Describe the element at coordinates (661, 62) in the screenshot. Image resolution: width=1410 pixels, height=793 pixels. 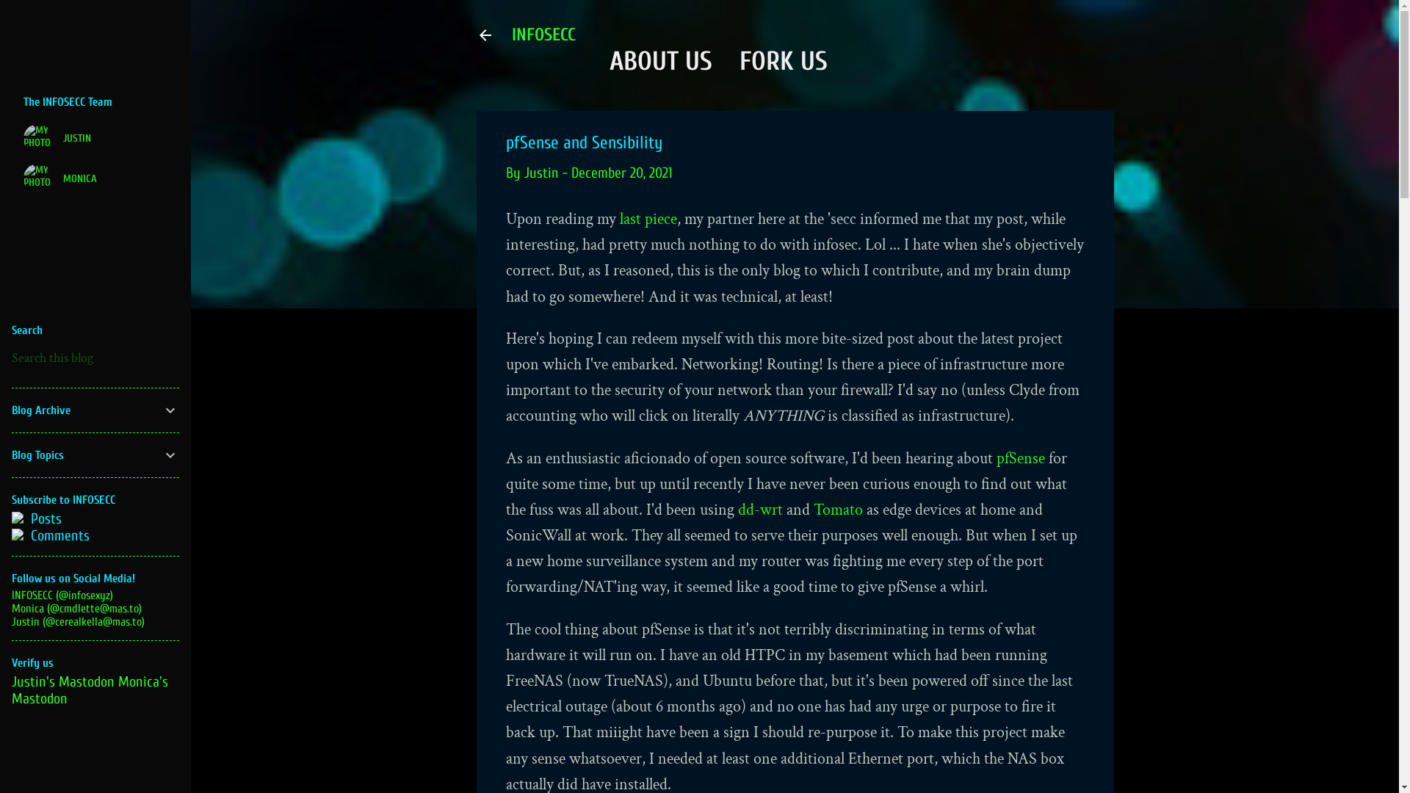
I see `ABOUT US` at that location.